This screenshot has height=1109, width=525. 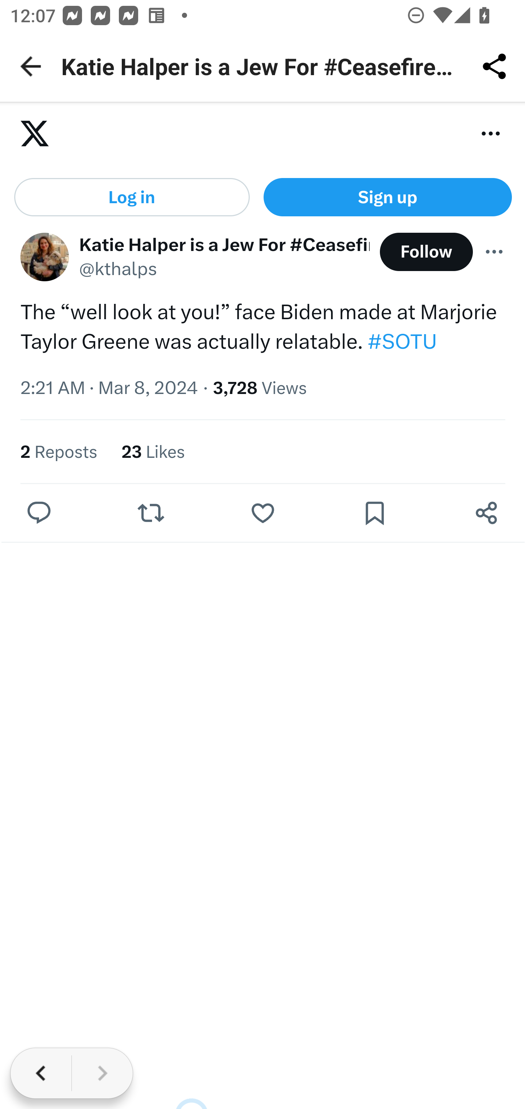 I want to click on @kthalps, so click(x=118, y=271).